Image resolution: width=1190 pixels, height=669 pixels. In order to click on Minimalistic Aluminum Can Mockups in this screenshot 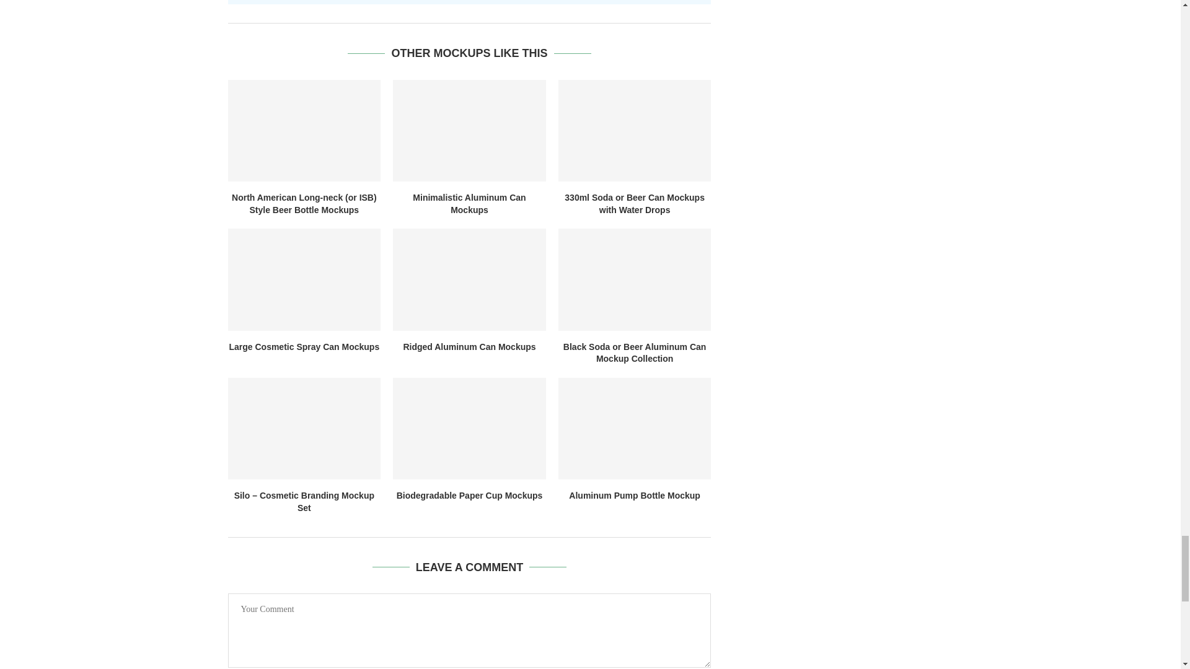, I will do `click(469, 130)`.